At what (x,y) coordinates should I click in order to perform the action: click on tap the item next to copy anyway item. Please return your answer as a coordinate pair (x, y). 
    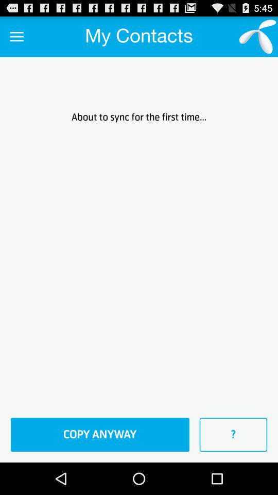
    Looking at the image, I should click on (233, 435).